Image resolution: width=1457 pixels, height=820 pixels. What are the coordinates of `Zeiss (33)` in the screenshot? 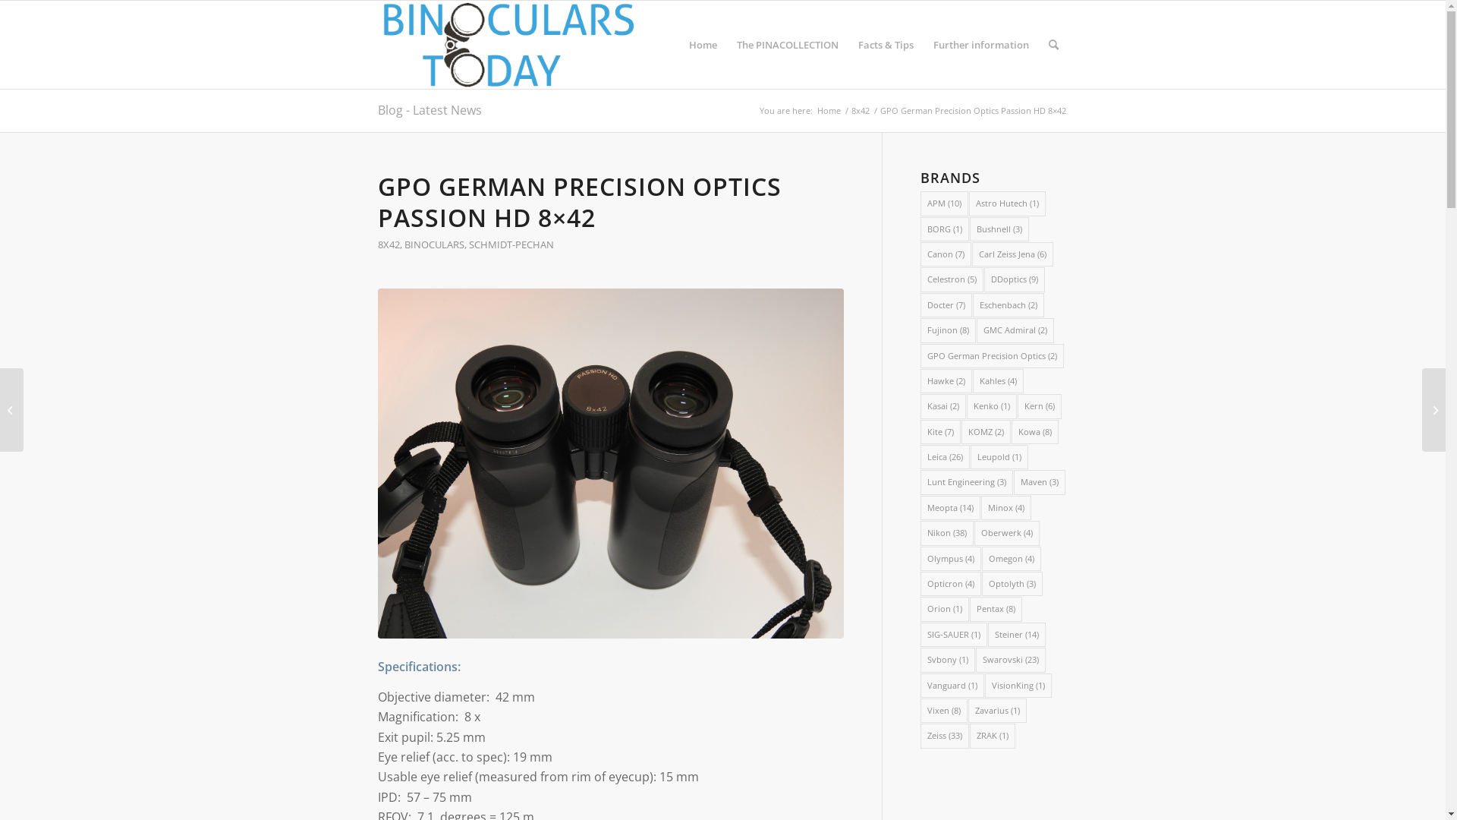 It's located at (945, 736).